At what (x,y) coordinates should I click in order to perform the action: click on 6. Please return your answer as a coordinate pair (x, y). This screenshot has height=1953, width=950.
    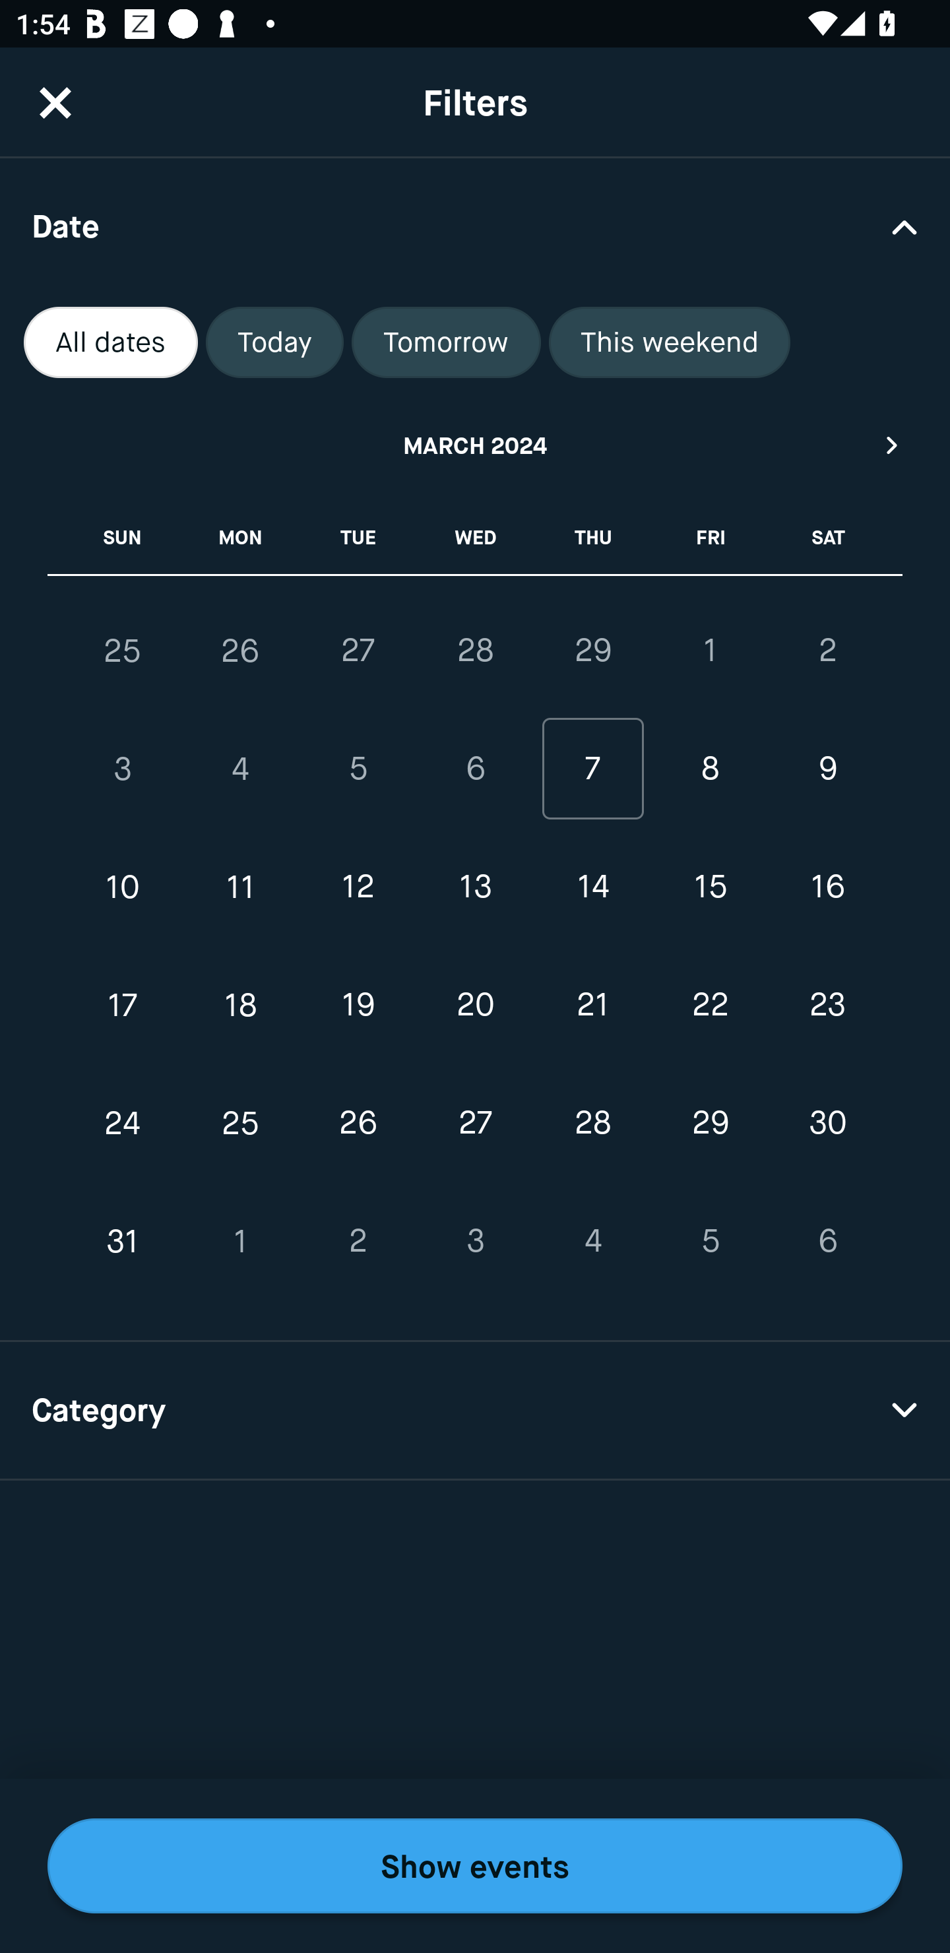
    Looking at the image, I should click on (475, 769).